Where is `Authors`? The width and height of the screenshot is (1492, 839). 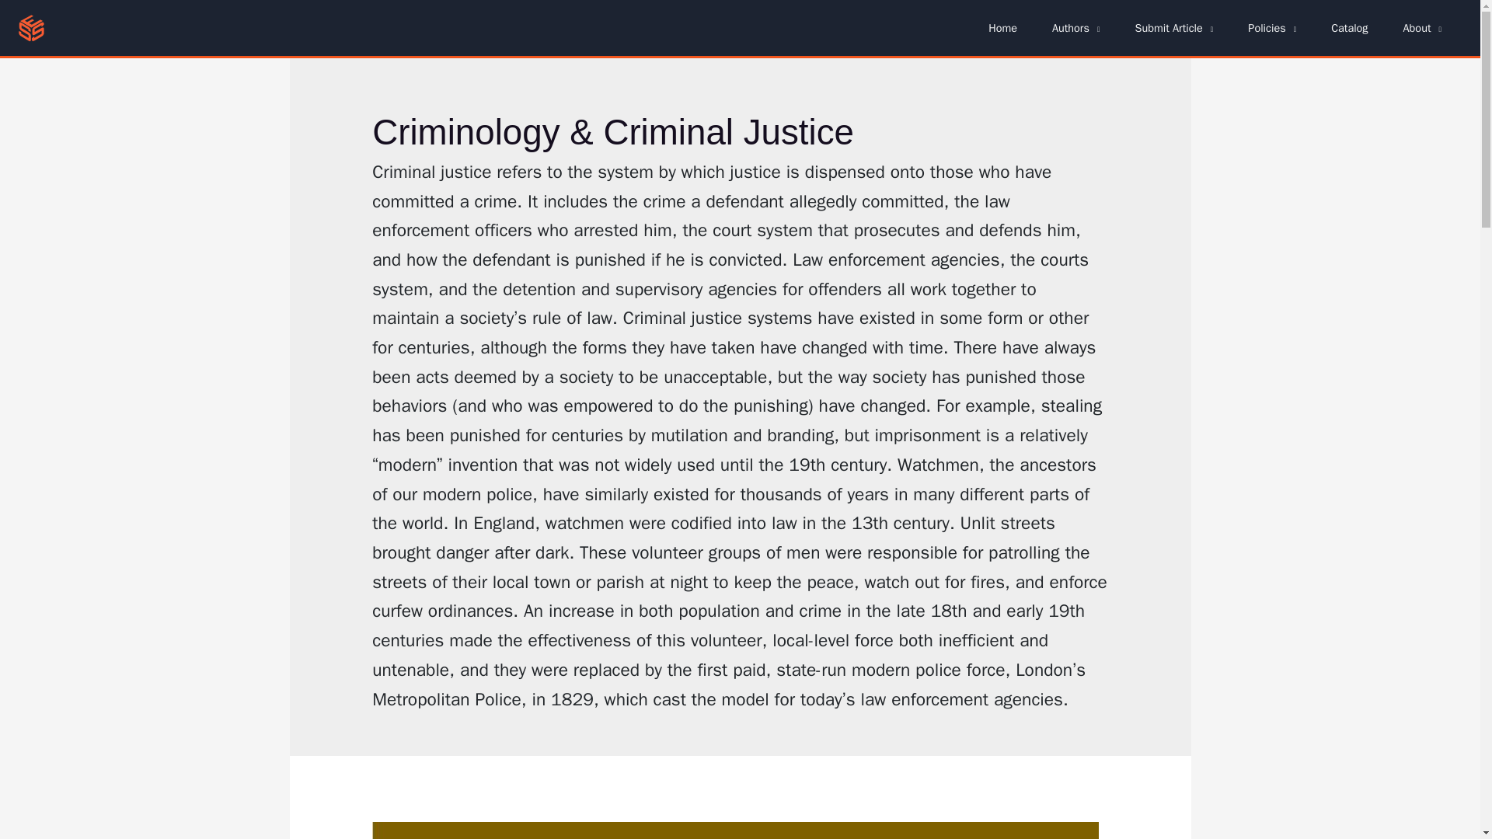 Authors is located at coordinates (1082, 28).